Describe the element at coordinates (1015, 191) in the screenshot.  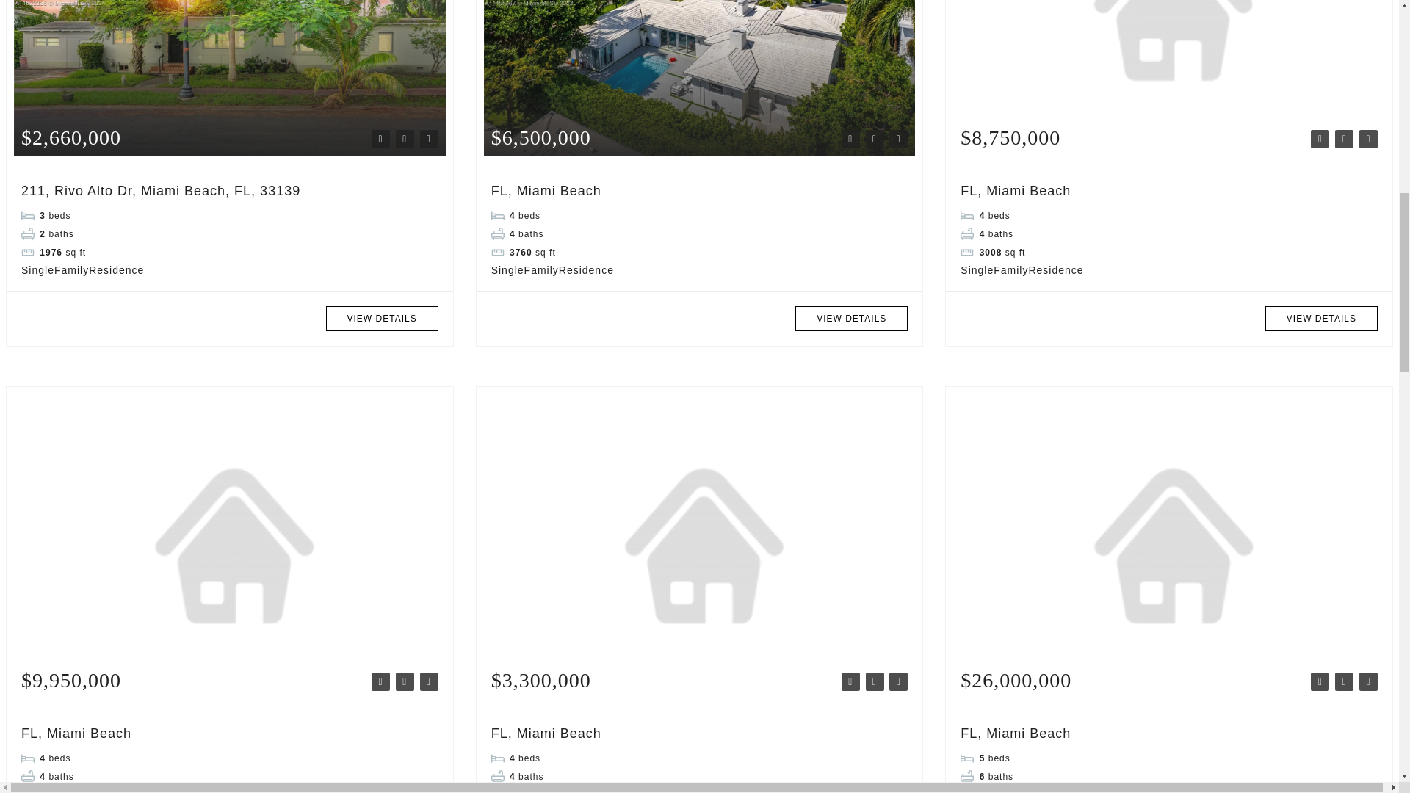
I see `FL, Miami Beach` at that location.